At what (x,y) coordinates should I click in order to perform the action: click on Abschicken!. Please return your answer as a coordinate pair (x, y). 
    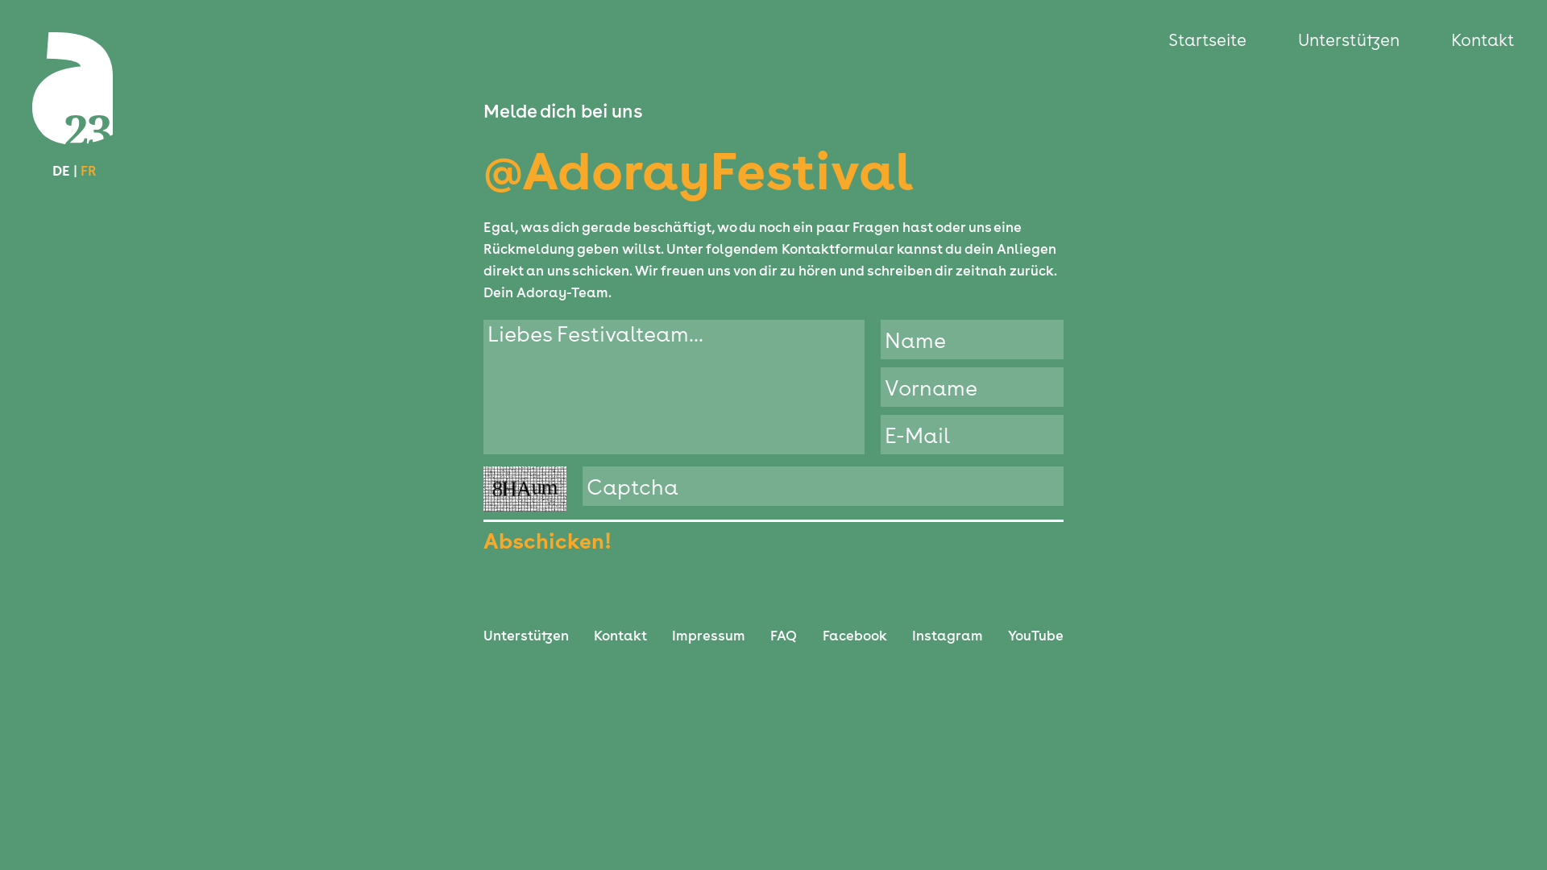
    Looking at the image, I should click on (548, 540).